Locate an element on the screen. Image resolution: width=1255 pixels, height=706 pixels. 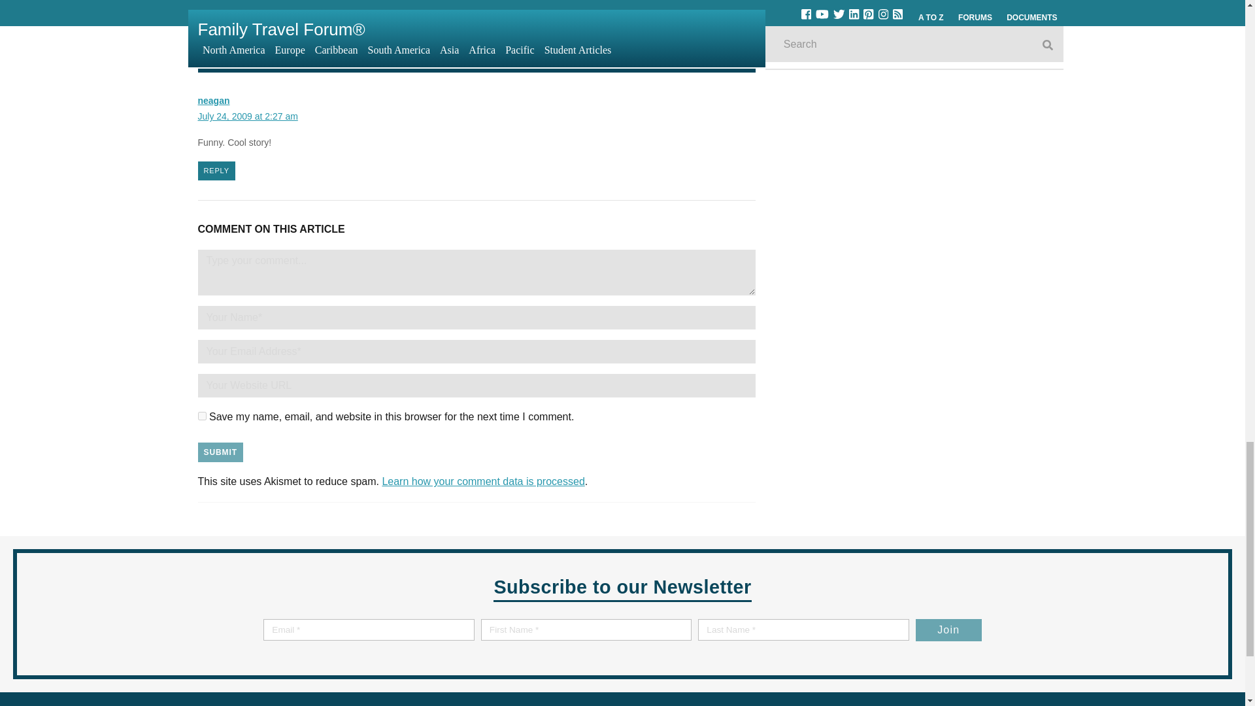
My Family Travels is located at coordinates (241, 603).